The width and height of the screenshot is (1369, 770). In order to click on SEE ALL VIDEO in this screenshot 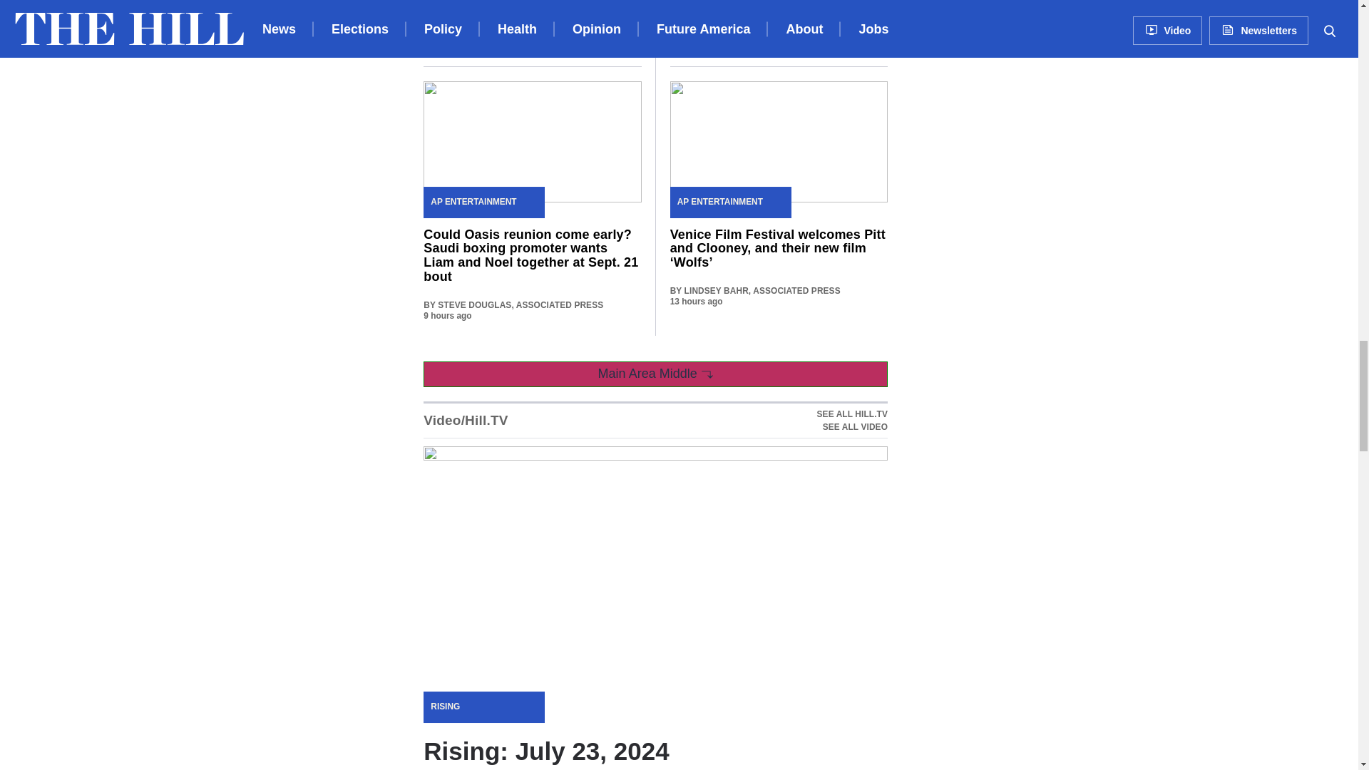, I will do `click(852, 414)`.